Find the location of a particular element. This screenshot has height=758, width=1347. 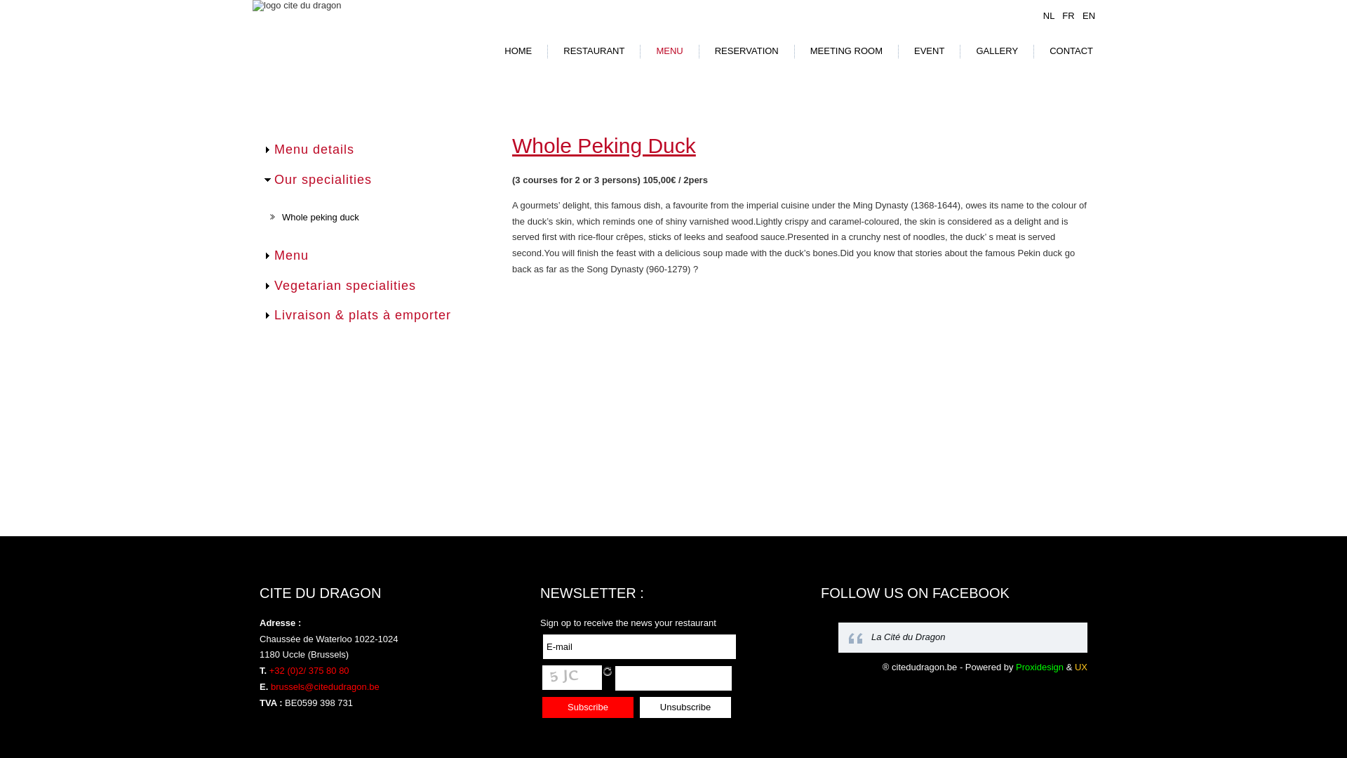

NL is located at coordinates (1050, 15).